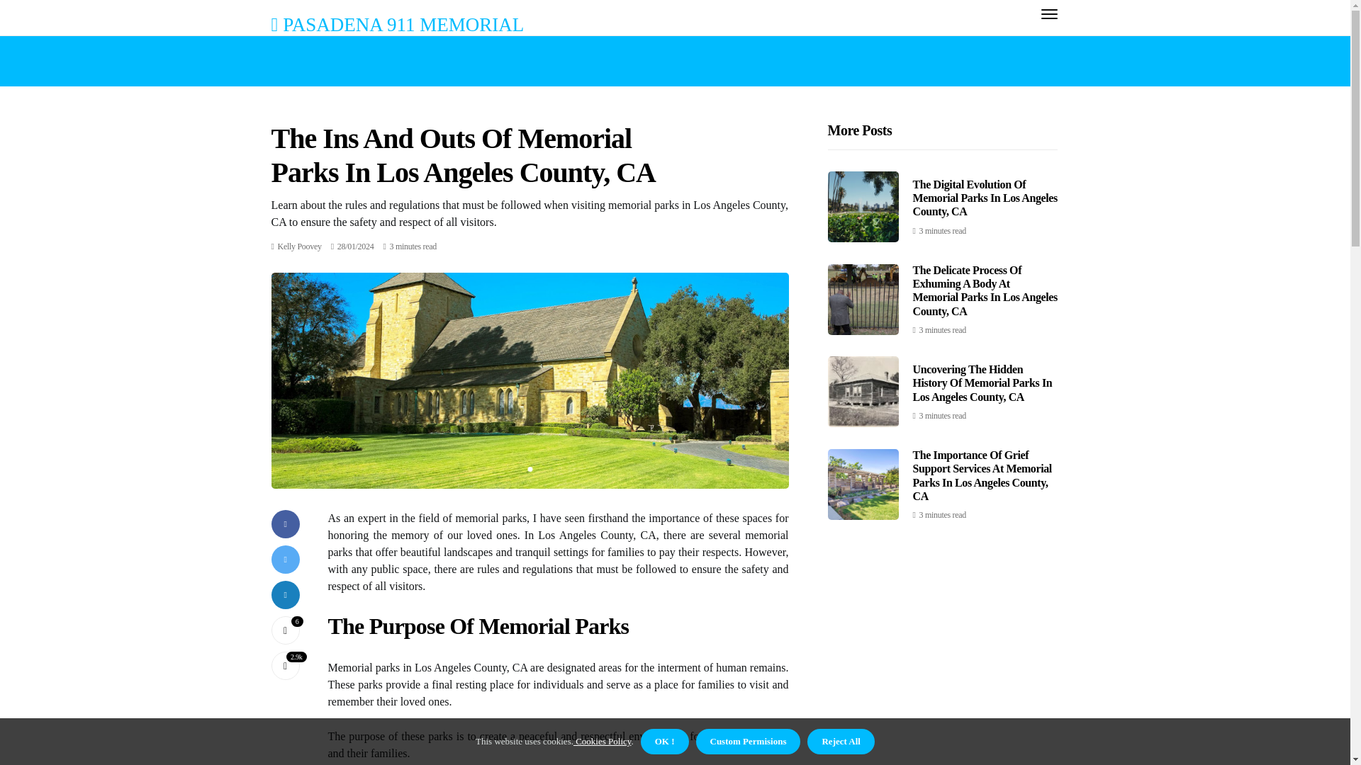 This screenshot has height=765, width=1361. What do you see at coordinates (299, 246) in the screenshot?
I see `Kelly Poovey` at bounding box center [299, 246].